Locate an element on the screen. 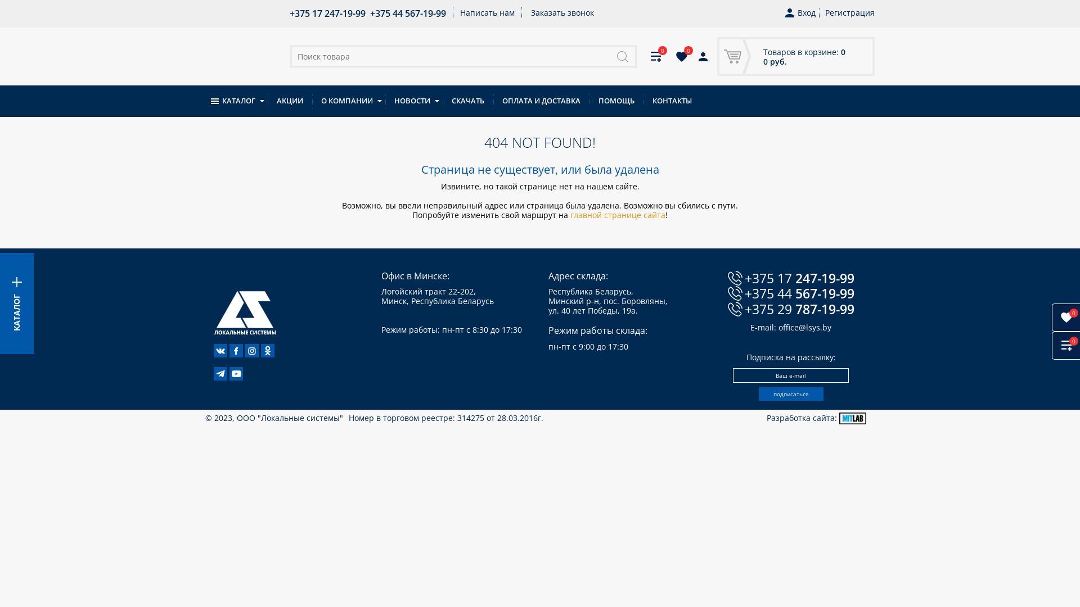 This screenshot has width=1080, height=607. +375 17 247-19-99 is located at coordinates (327, 13).